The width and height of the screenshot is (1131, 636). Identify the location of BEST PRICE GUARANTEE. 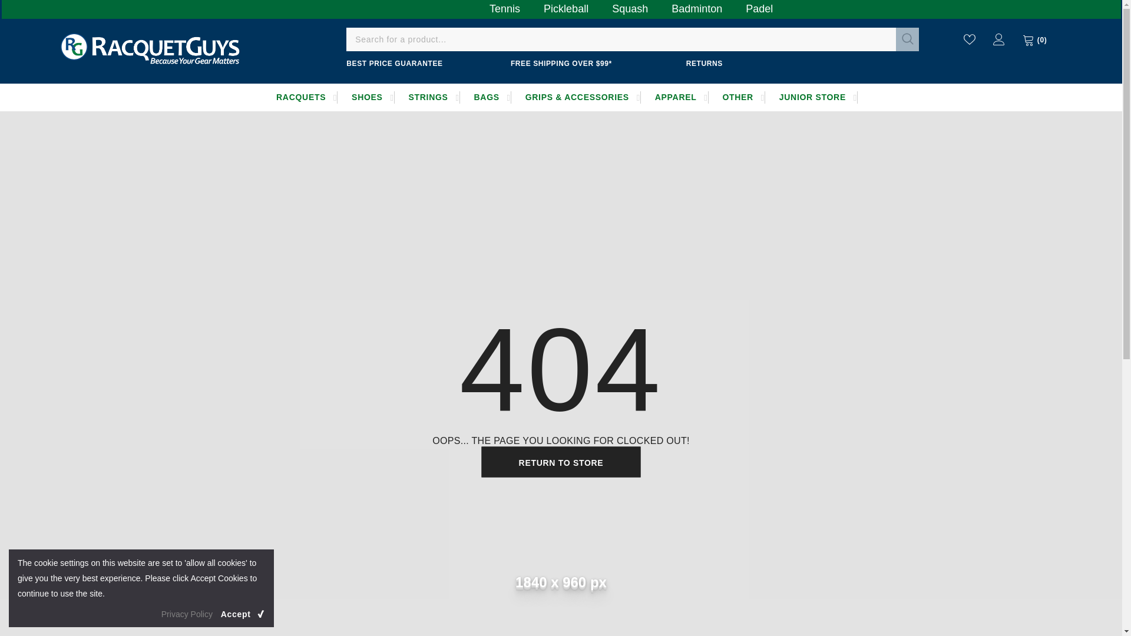
(393, 64).